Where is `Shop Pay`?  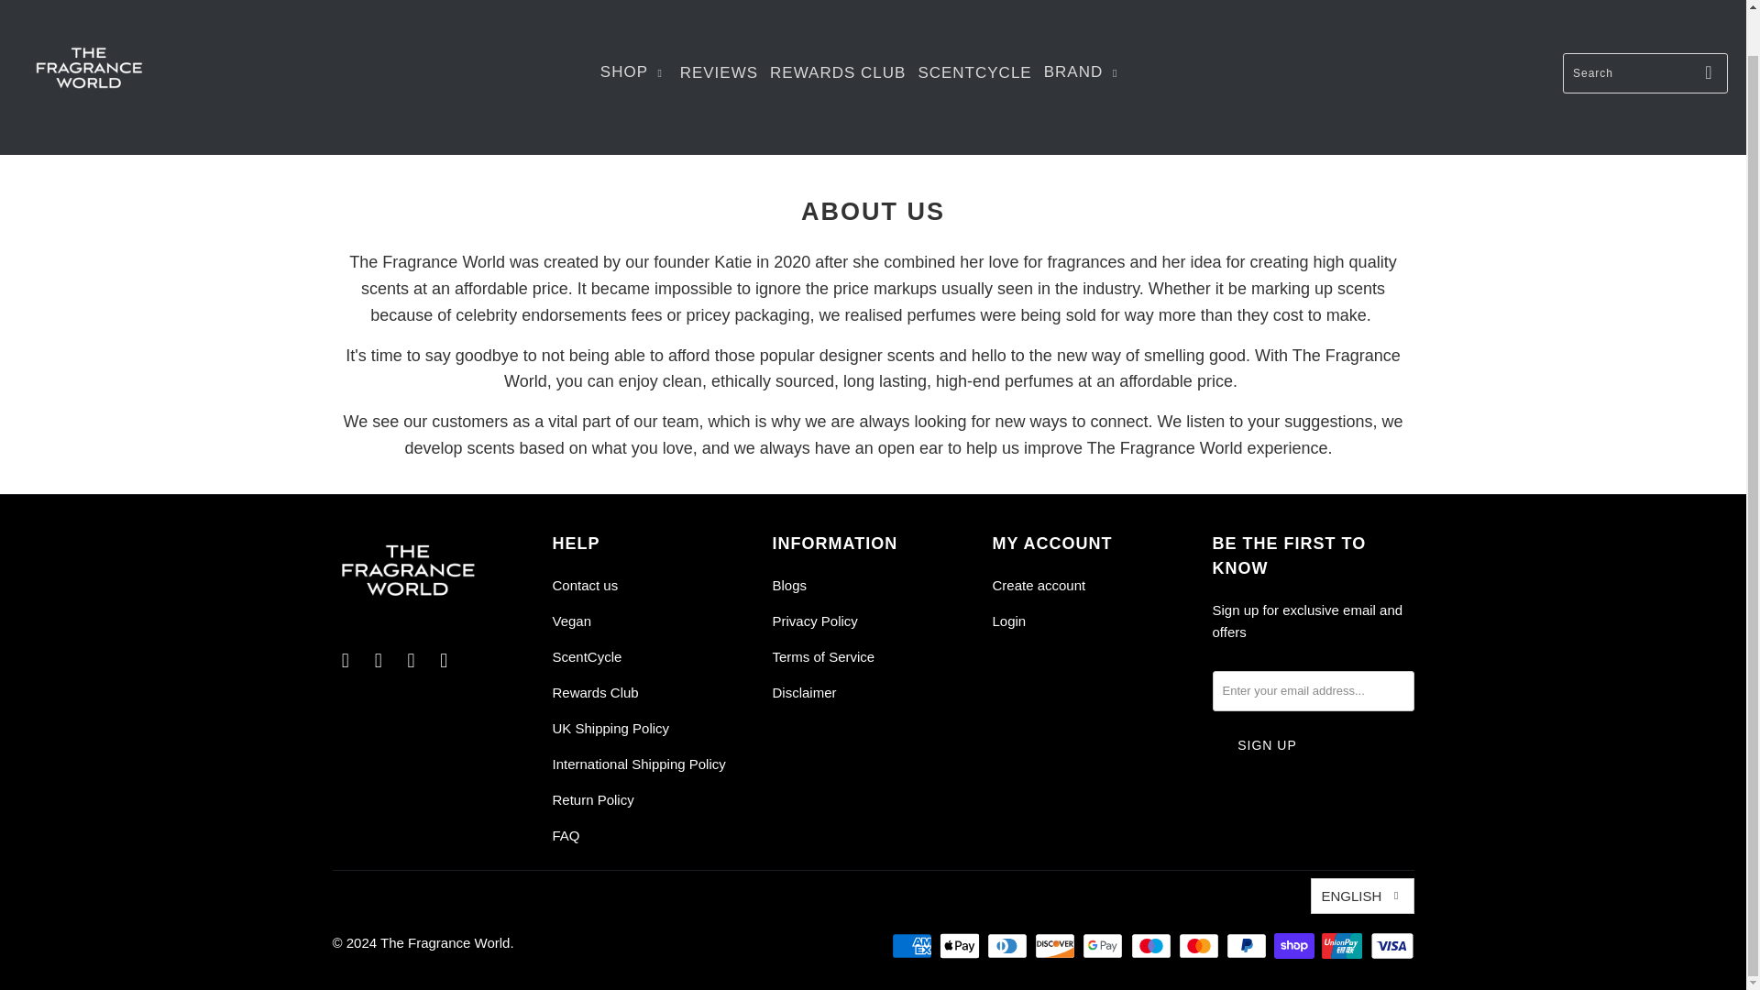
Shop Pay is located at coordinates (1296, 946).